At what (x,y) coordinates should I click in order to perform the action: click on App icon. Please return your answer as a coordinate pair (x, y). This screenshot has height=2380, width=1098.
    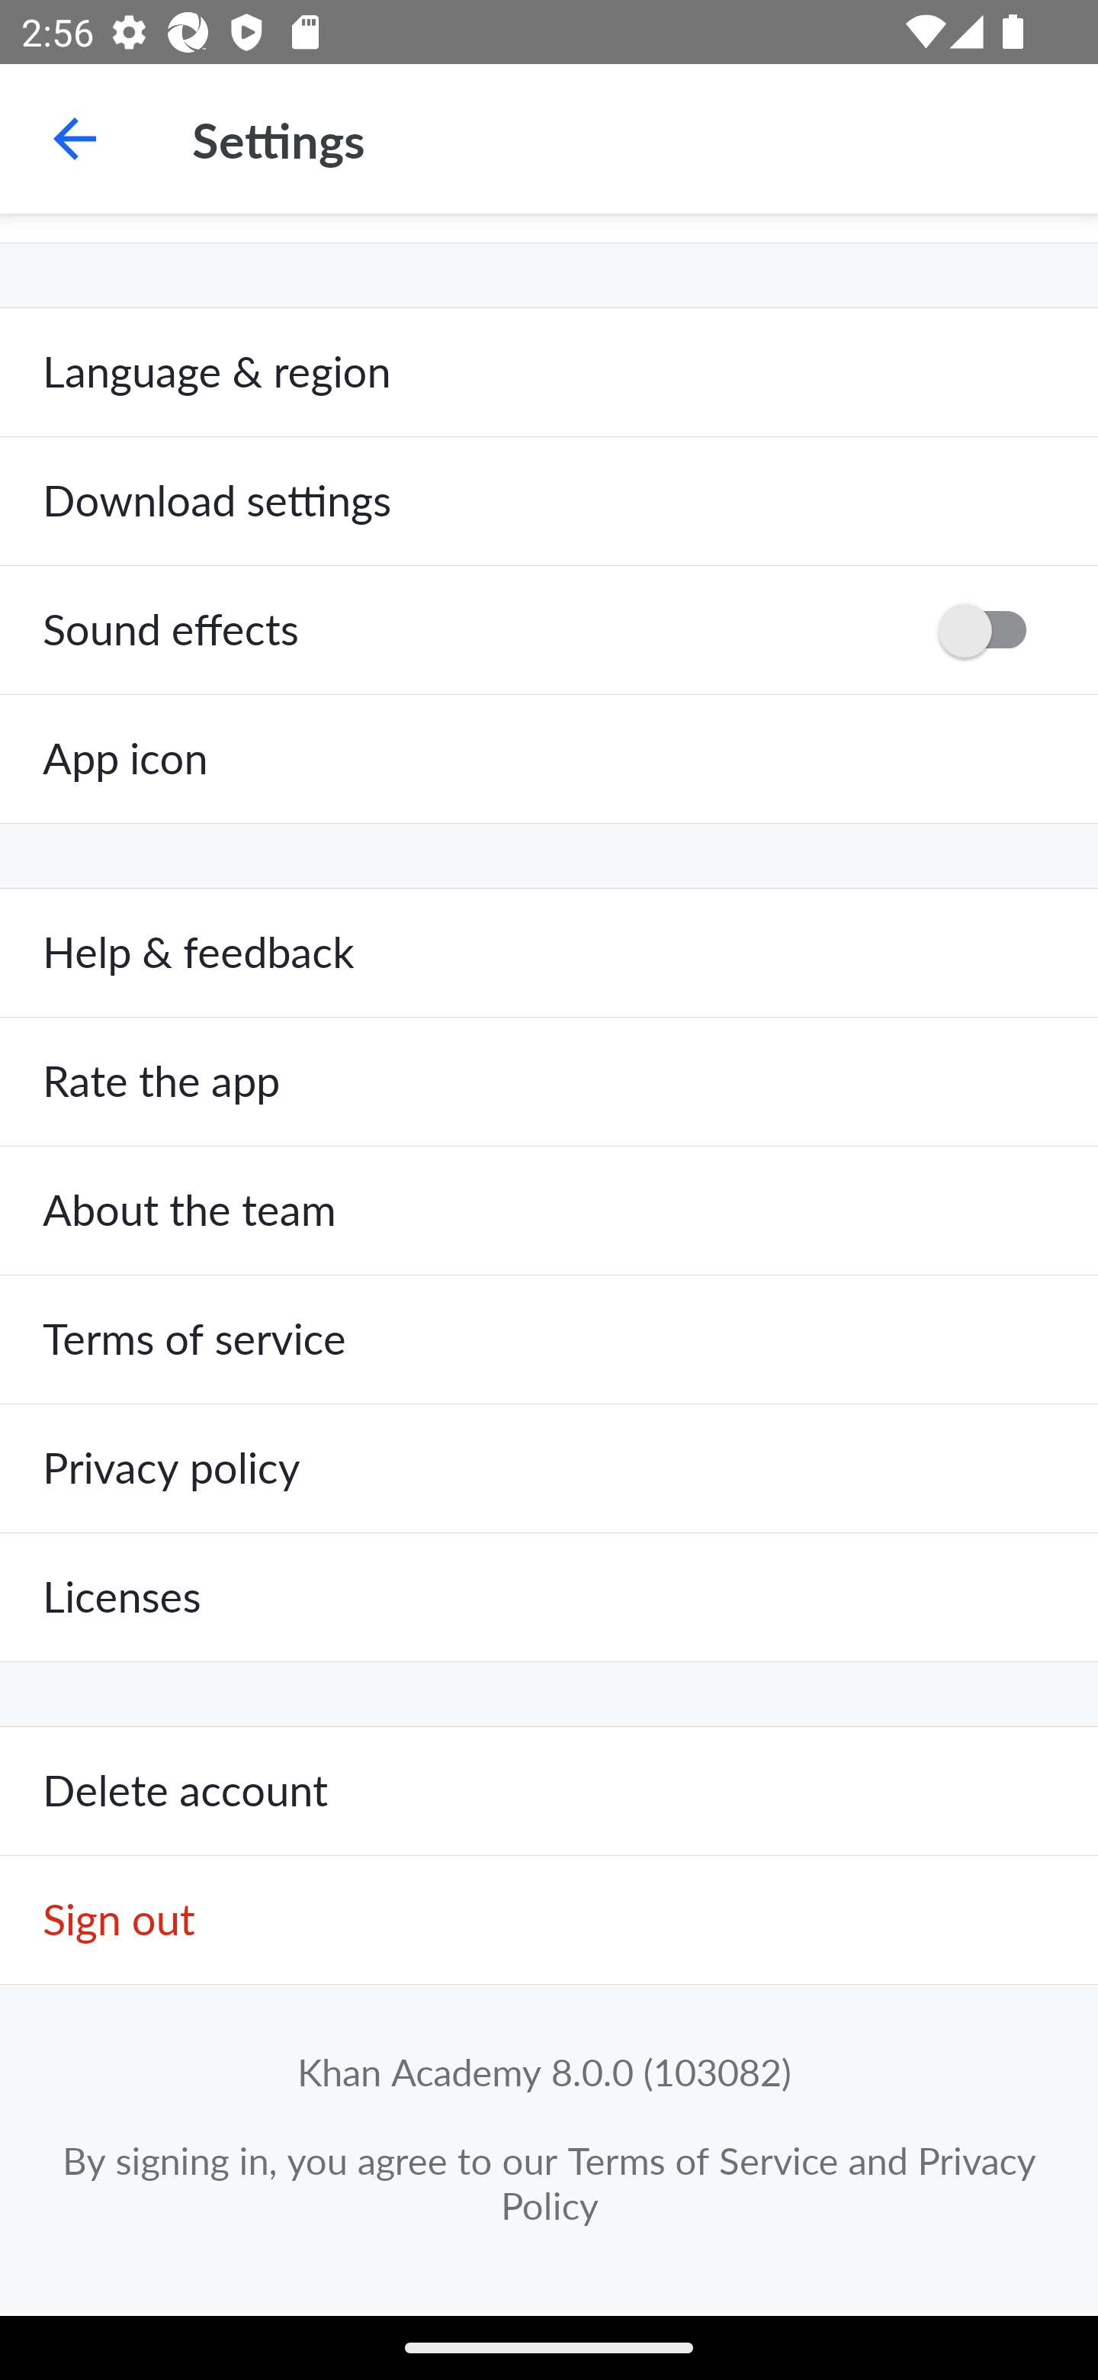
    Looking at the image, I should click on (549, 759).